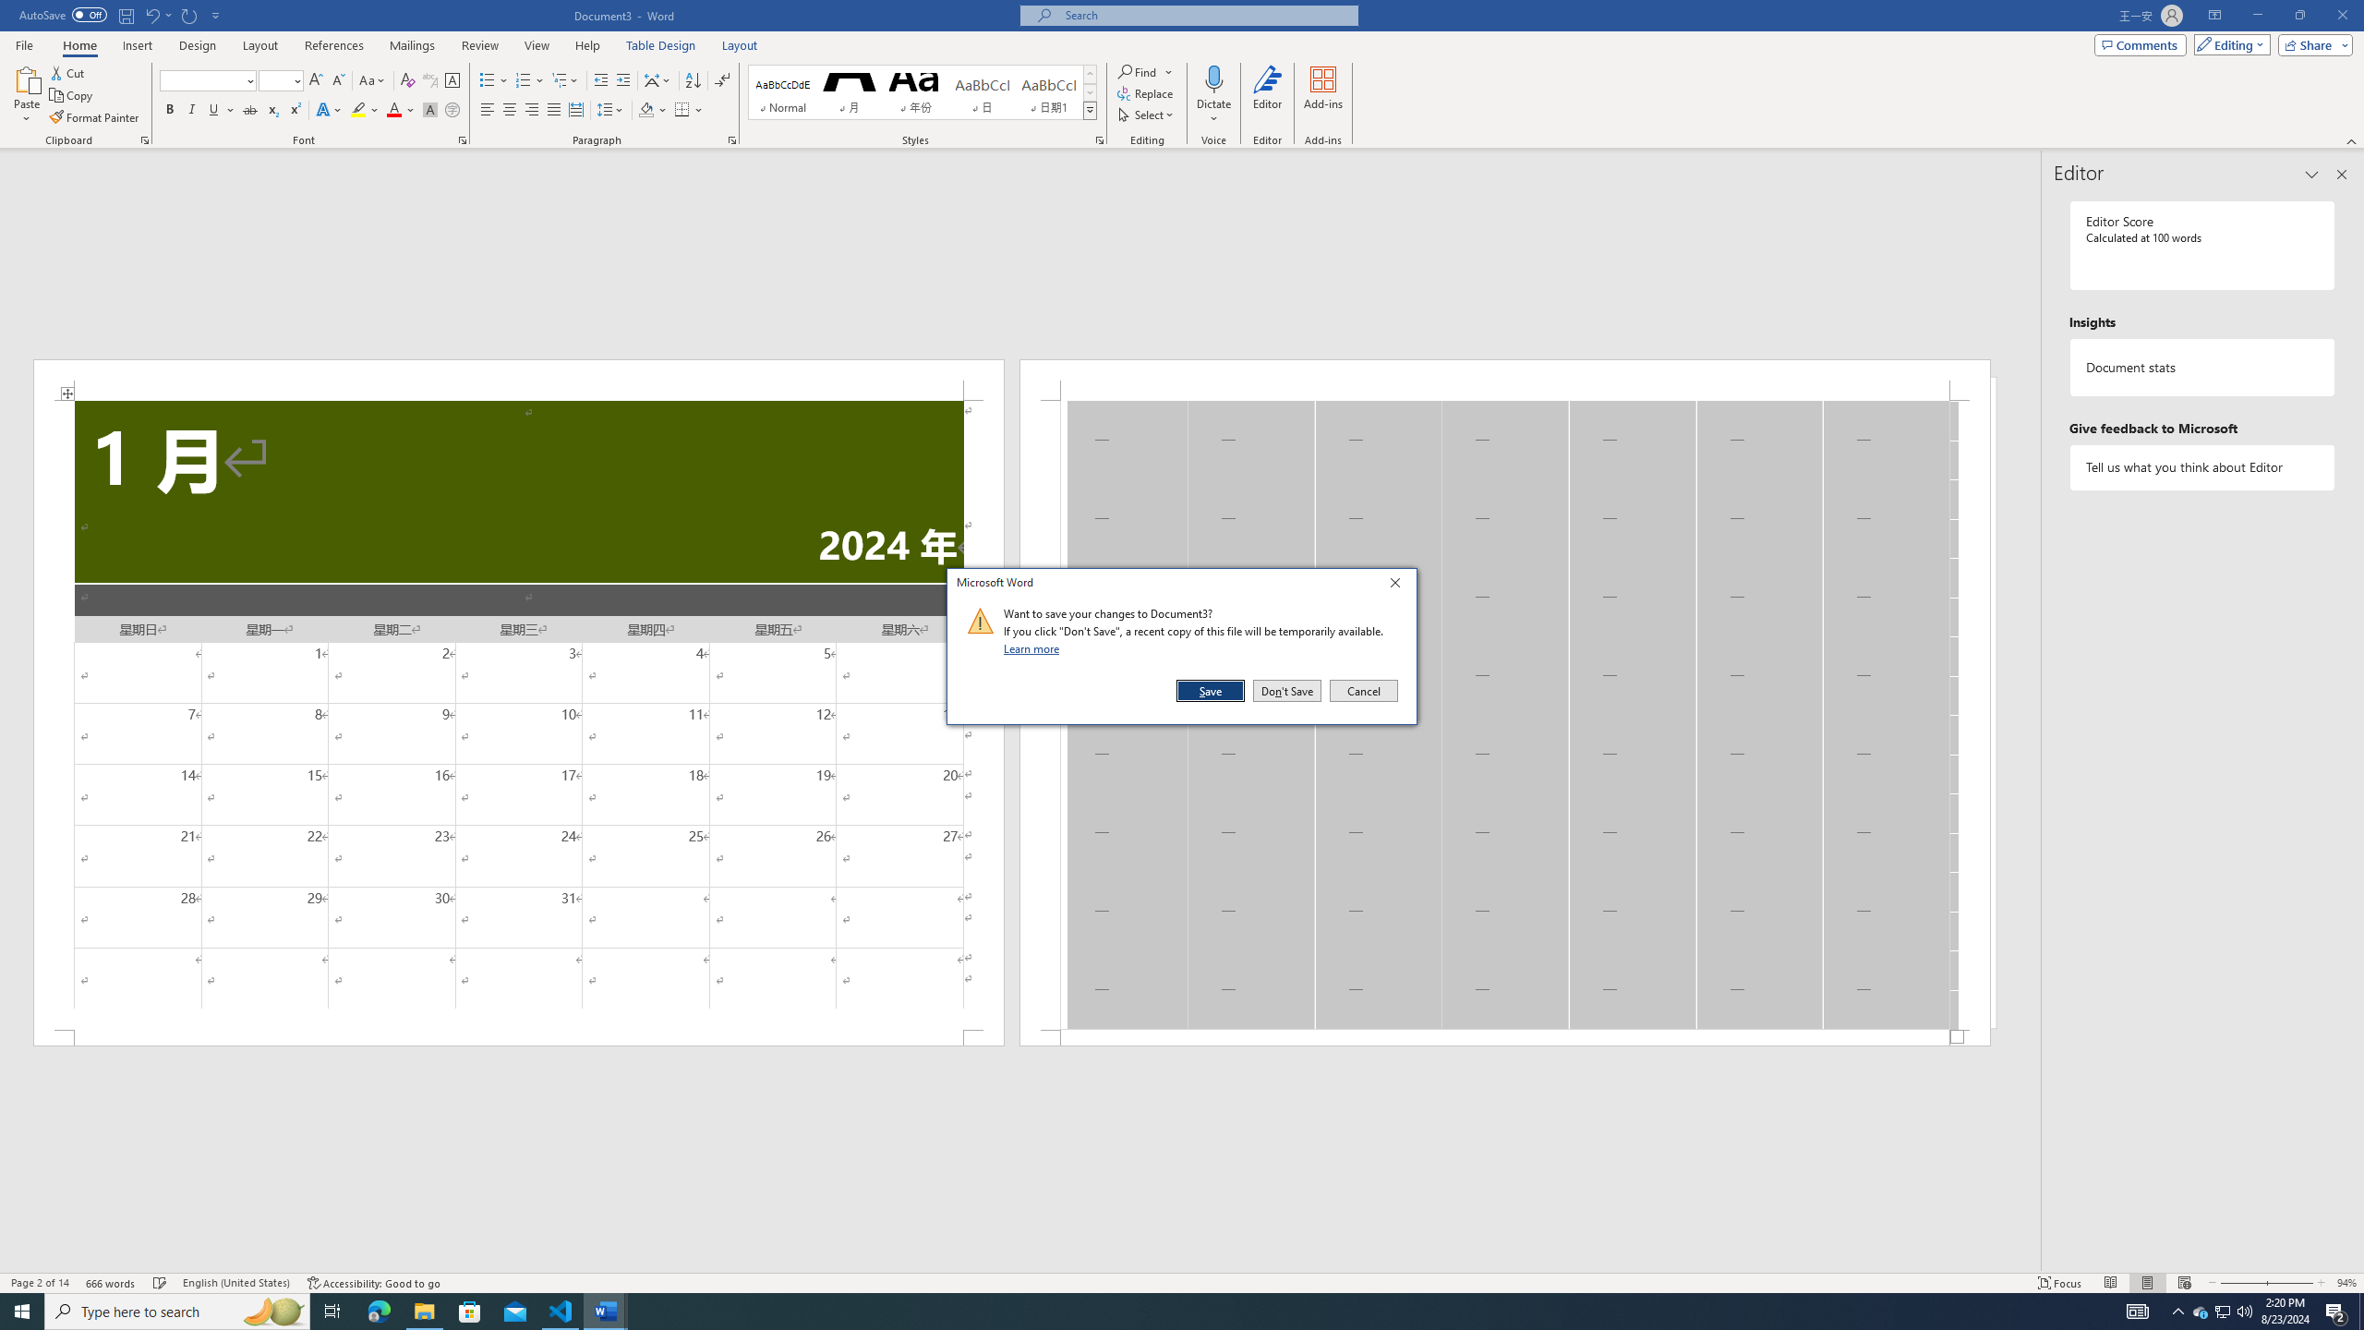  Describe the element at coordinates (68, 72) in the screenshot. I see `Cut` at that location.